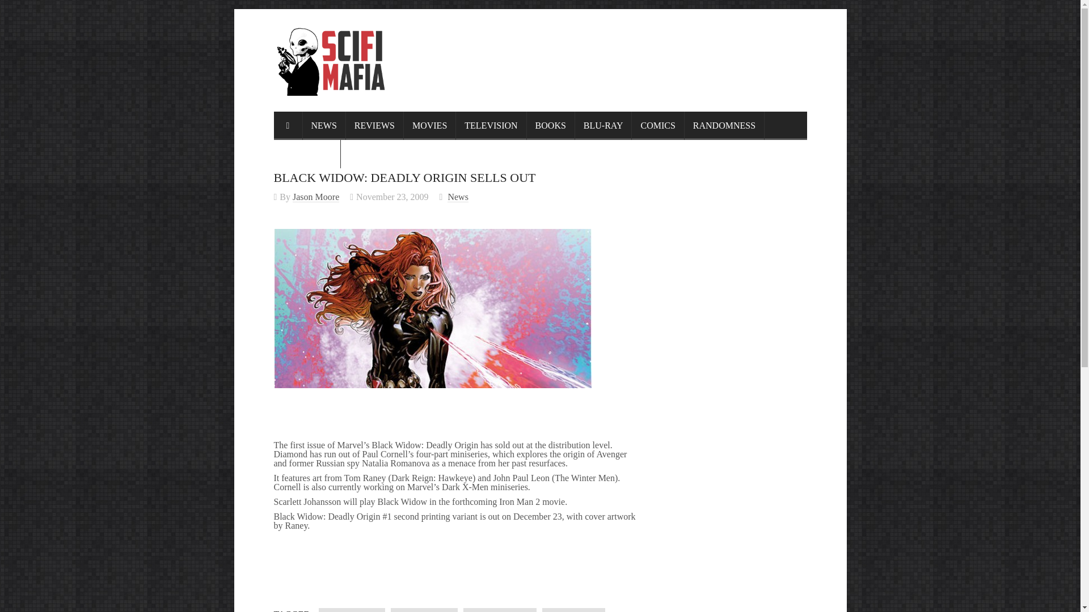 The height and width of the screenshot is (612, 1089). What do you see at coordinates (406, 585) in the screenshot?
I see `Advertisement` at bounding box center [406, 585].